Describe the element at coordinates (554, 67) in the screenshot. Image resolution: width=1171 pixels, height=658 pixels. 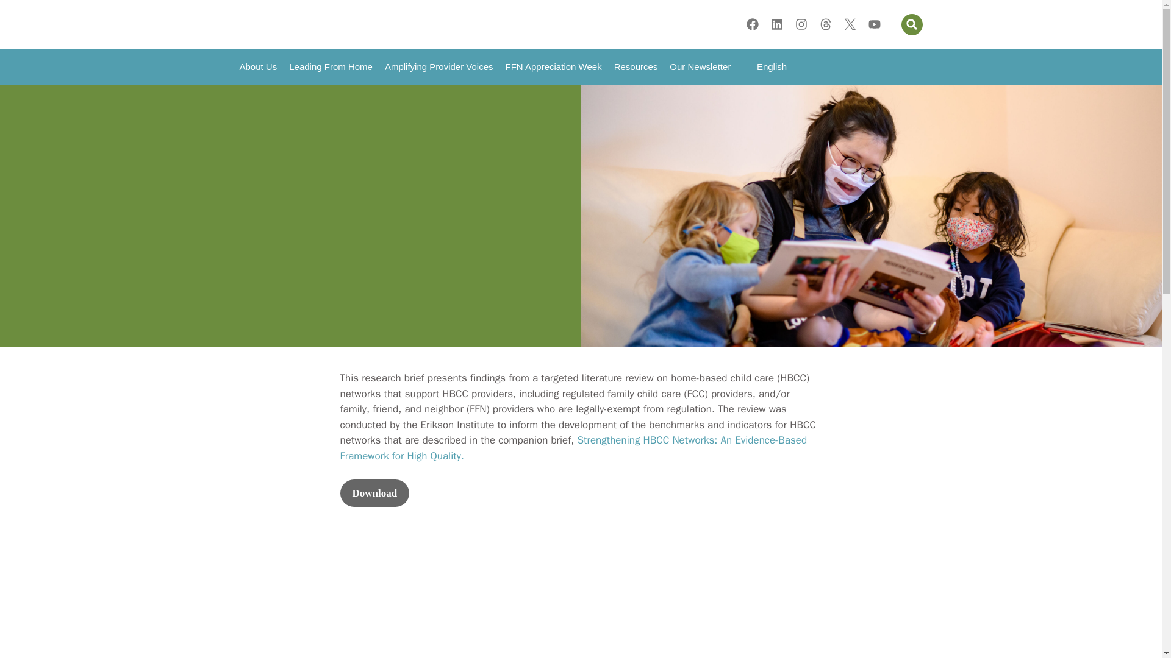
I see `FFN Appreciation Week` at that location.